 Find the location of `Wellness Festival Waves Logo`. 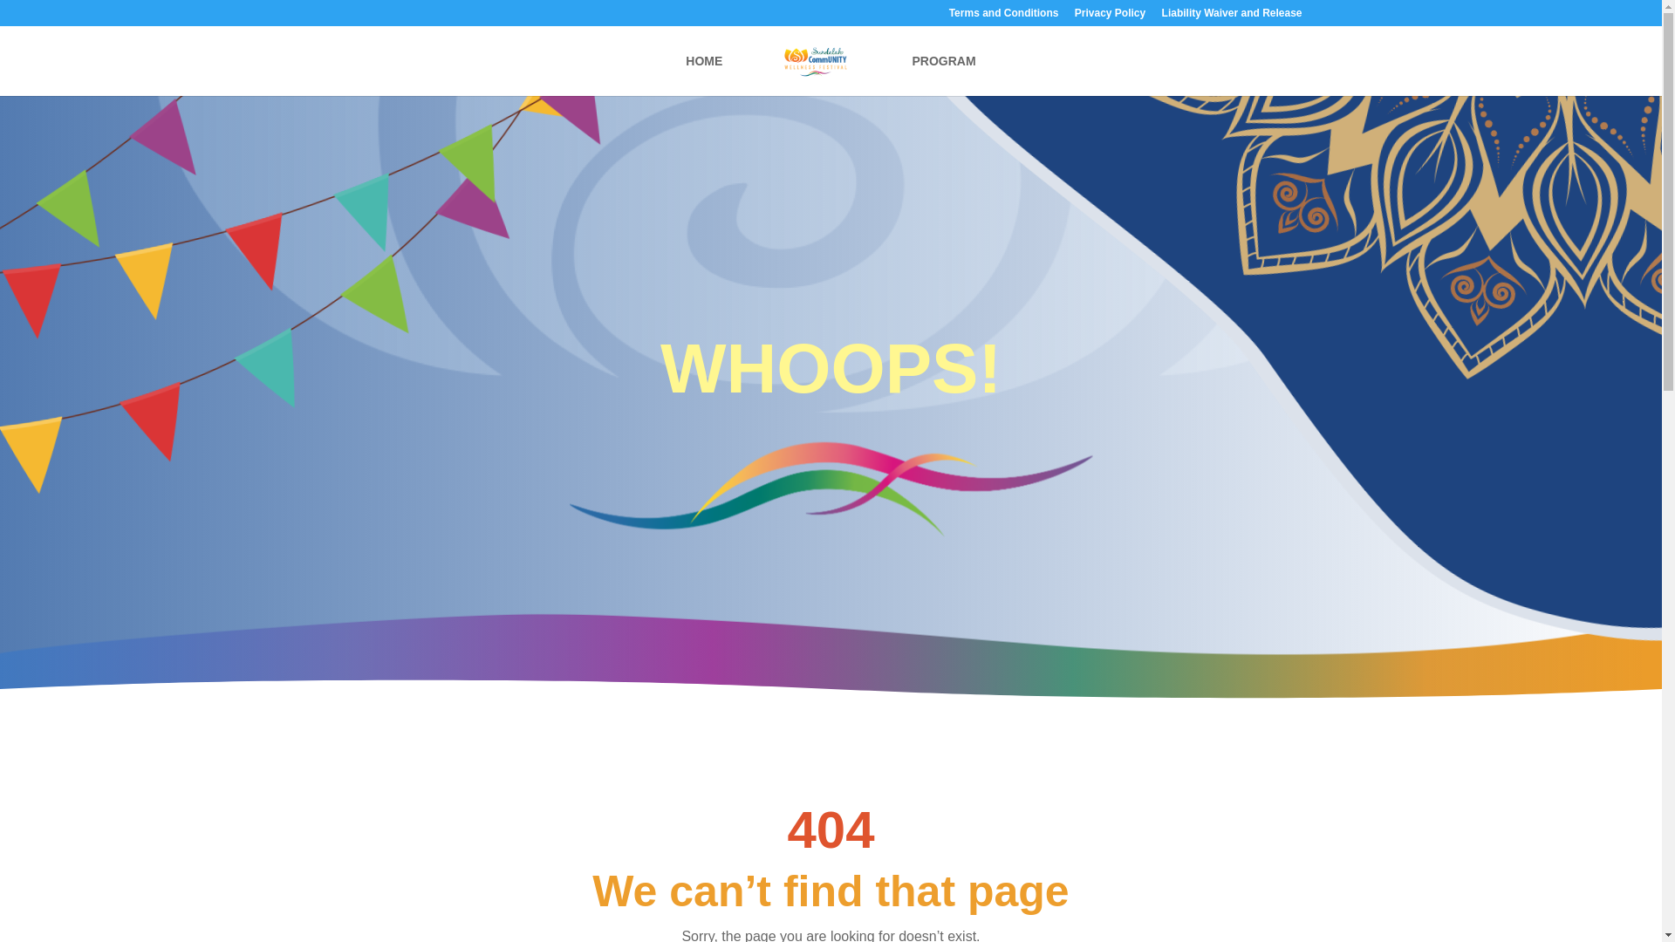

Wellness Festival Waves Logo is located at coordinates (831, 488).